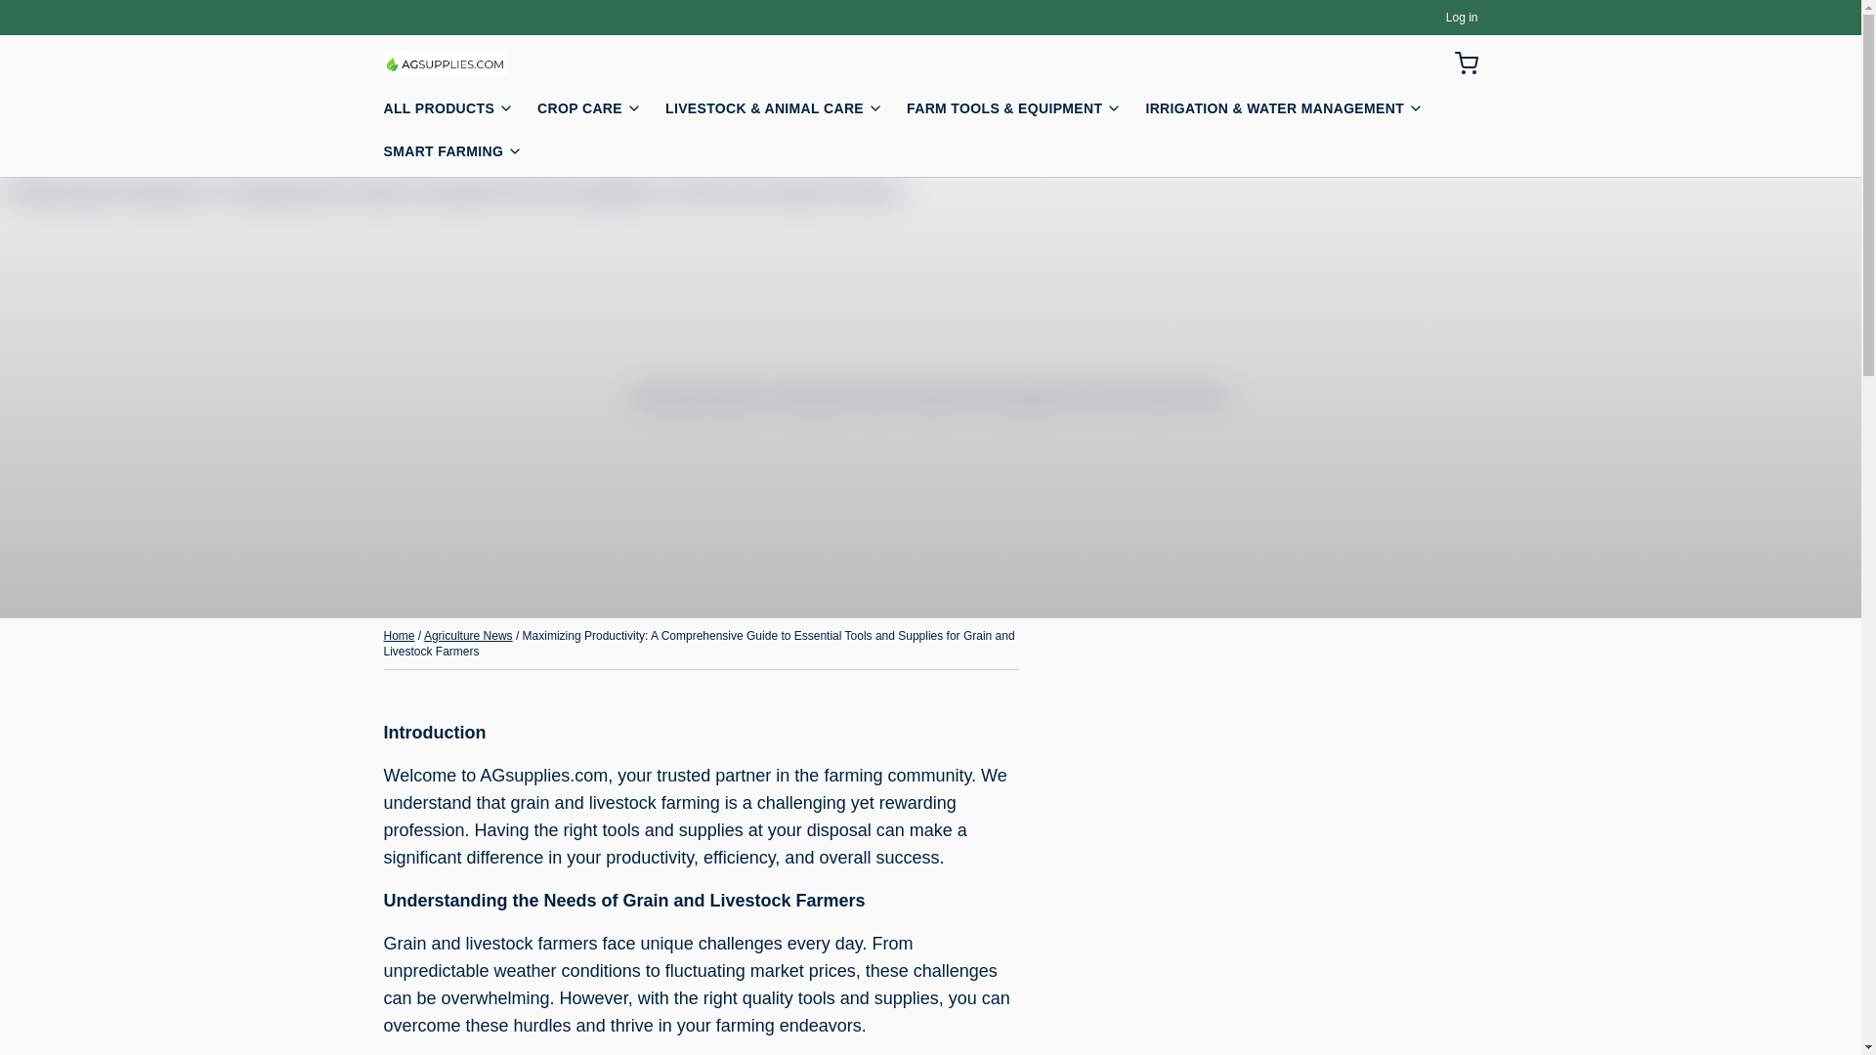 This screenshot has height=1055, width=1876. Describe the element at coordinates (1458, 62) in the screenshot. I see `Cart` at that location.